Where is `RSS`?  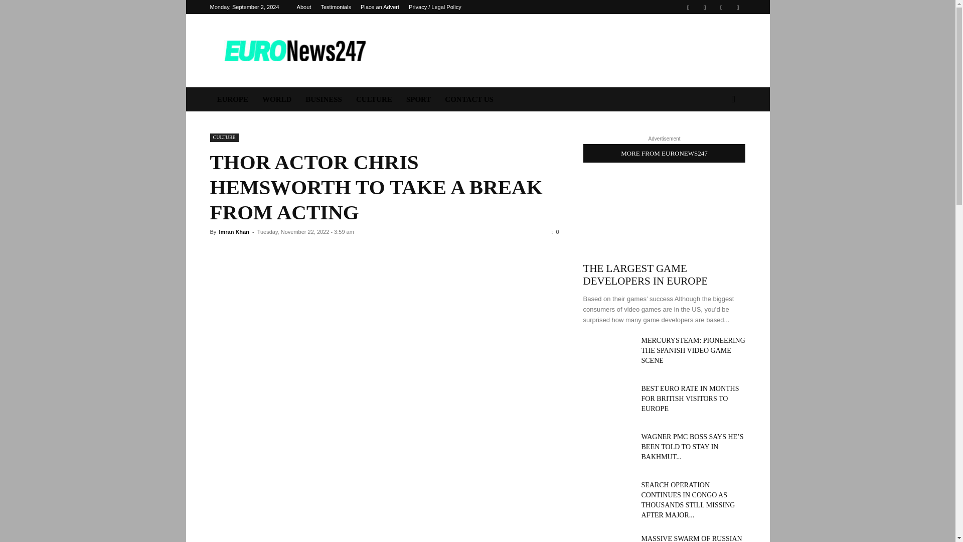 RSS is located at coordinates (721, 7).